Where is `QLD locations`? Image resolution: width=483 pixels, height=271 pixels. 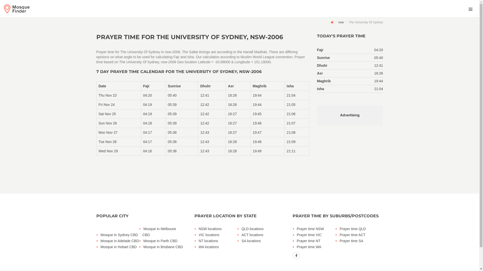
QLD locations is located at coordinates (262, 229).